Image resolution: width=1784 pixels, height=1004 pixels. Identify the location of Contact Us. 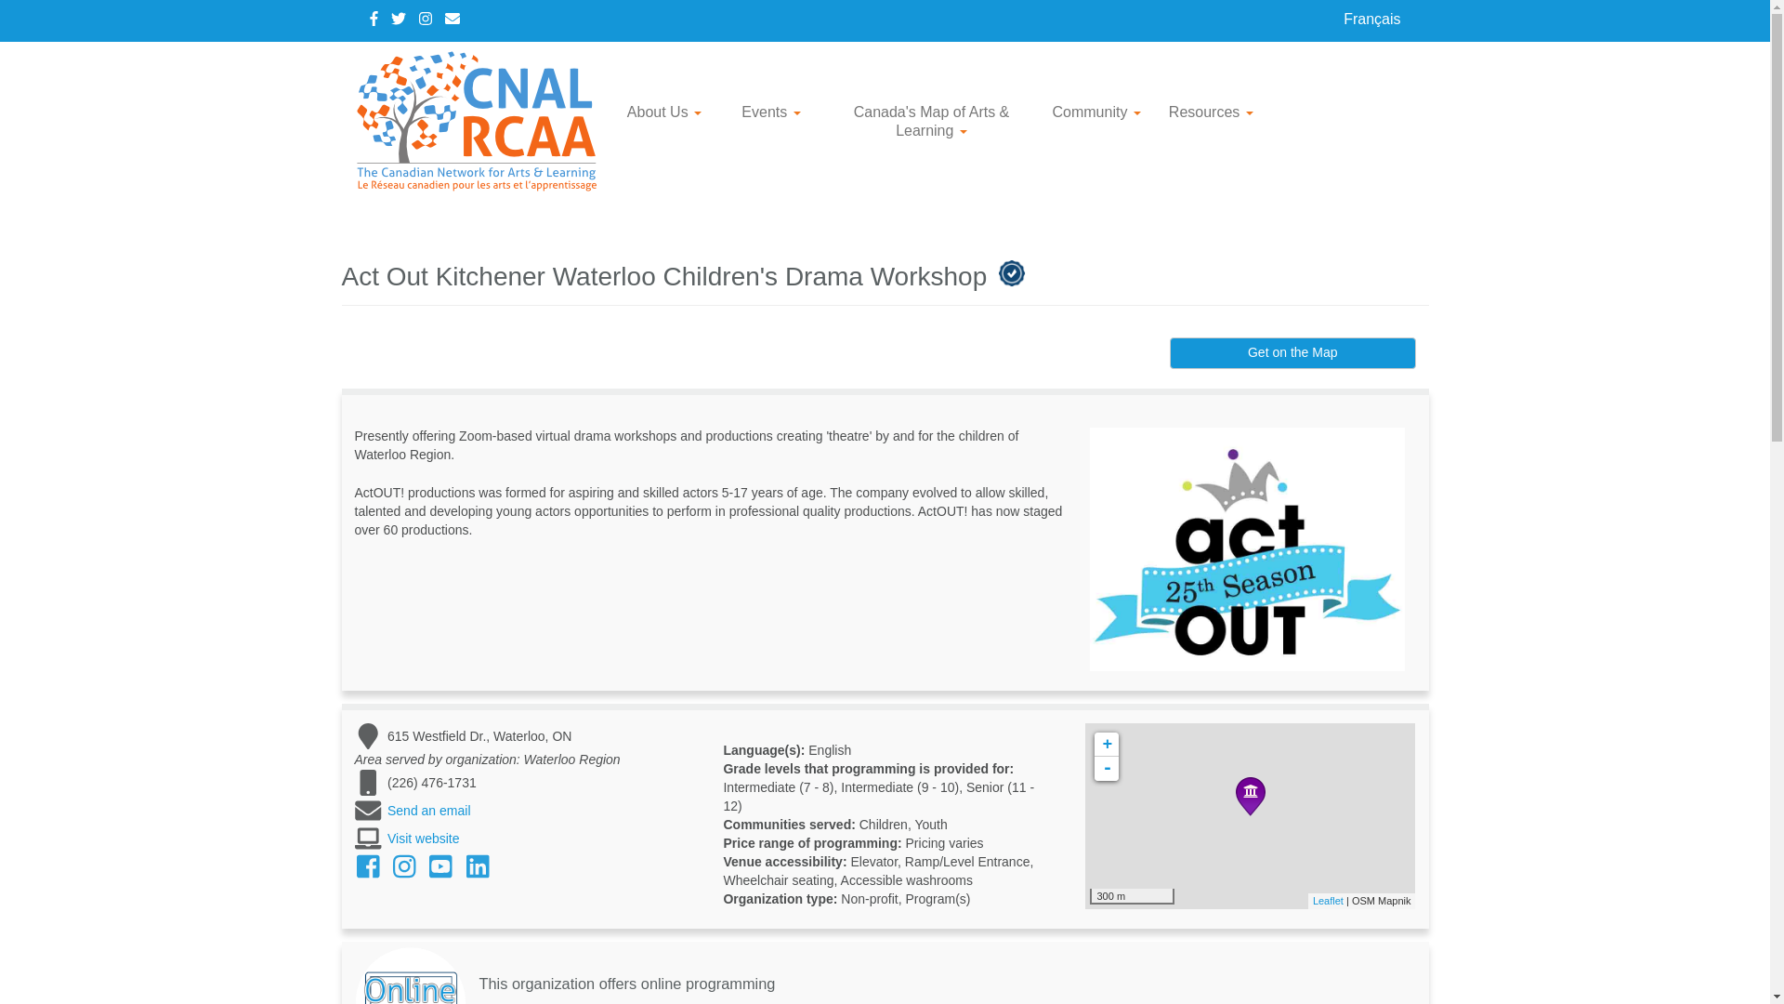
(452, 19).